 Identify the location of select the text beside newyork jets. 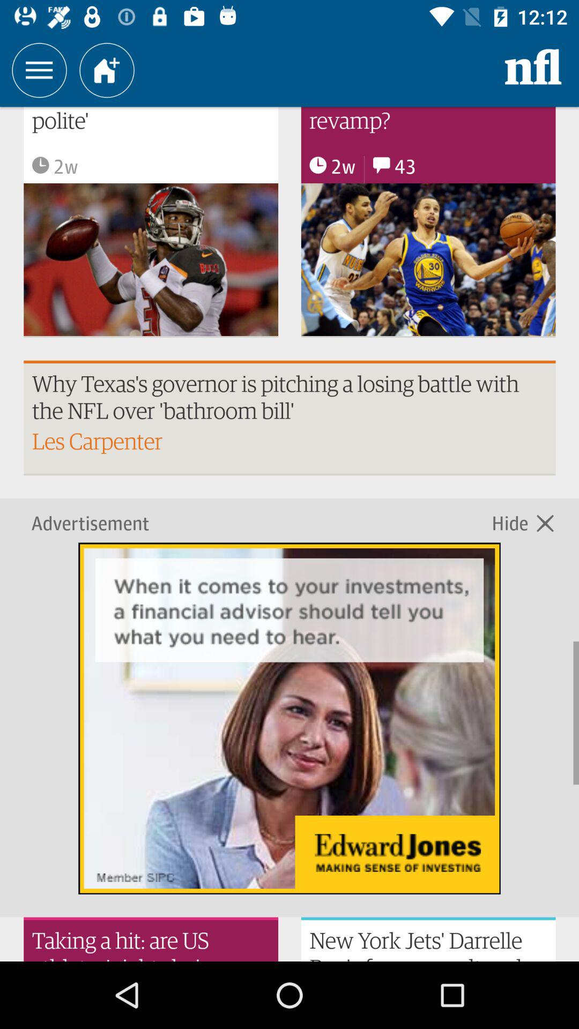
(151, 939).